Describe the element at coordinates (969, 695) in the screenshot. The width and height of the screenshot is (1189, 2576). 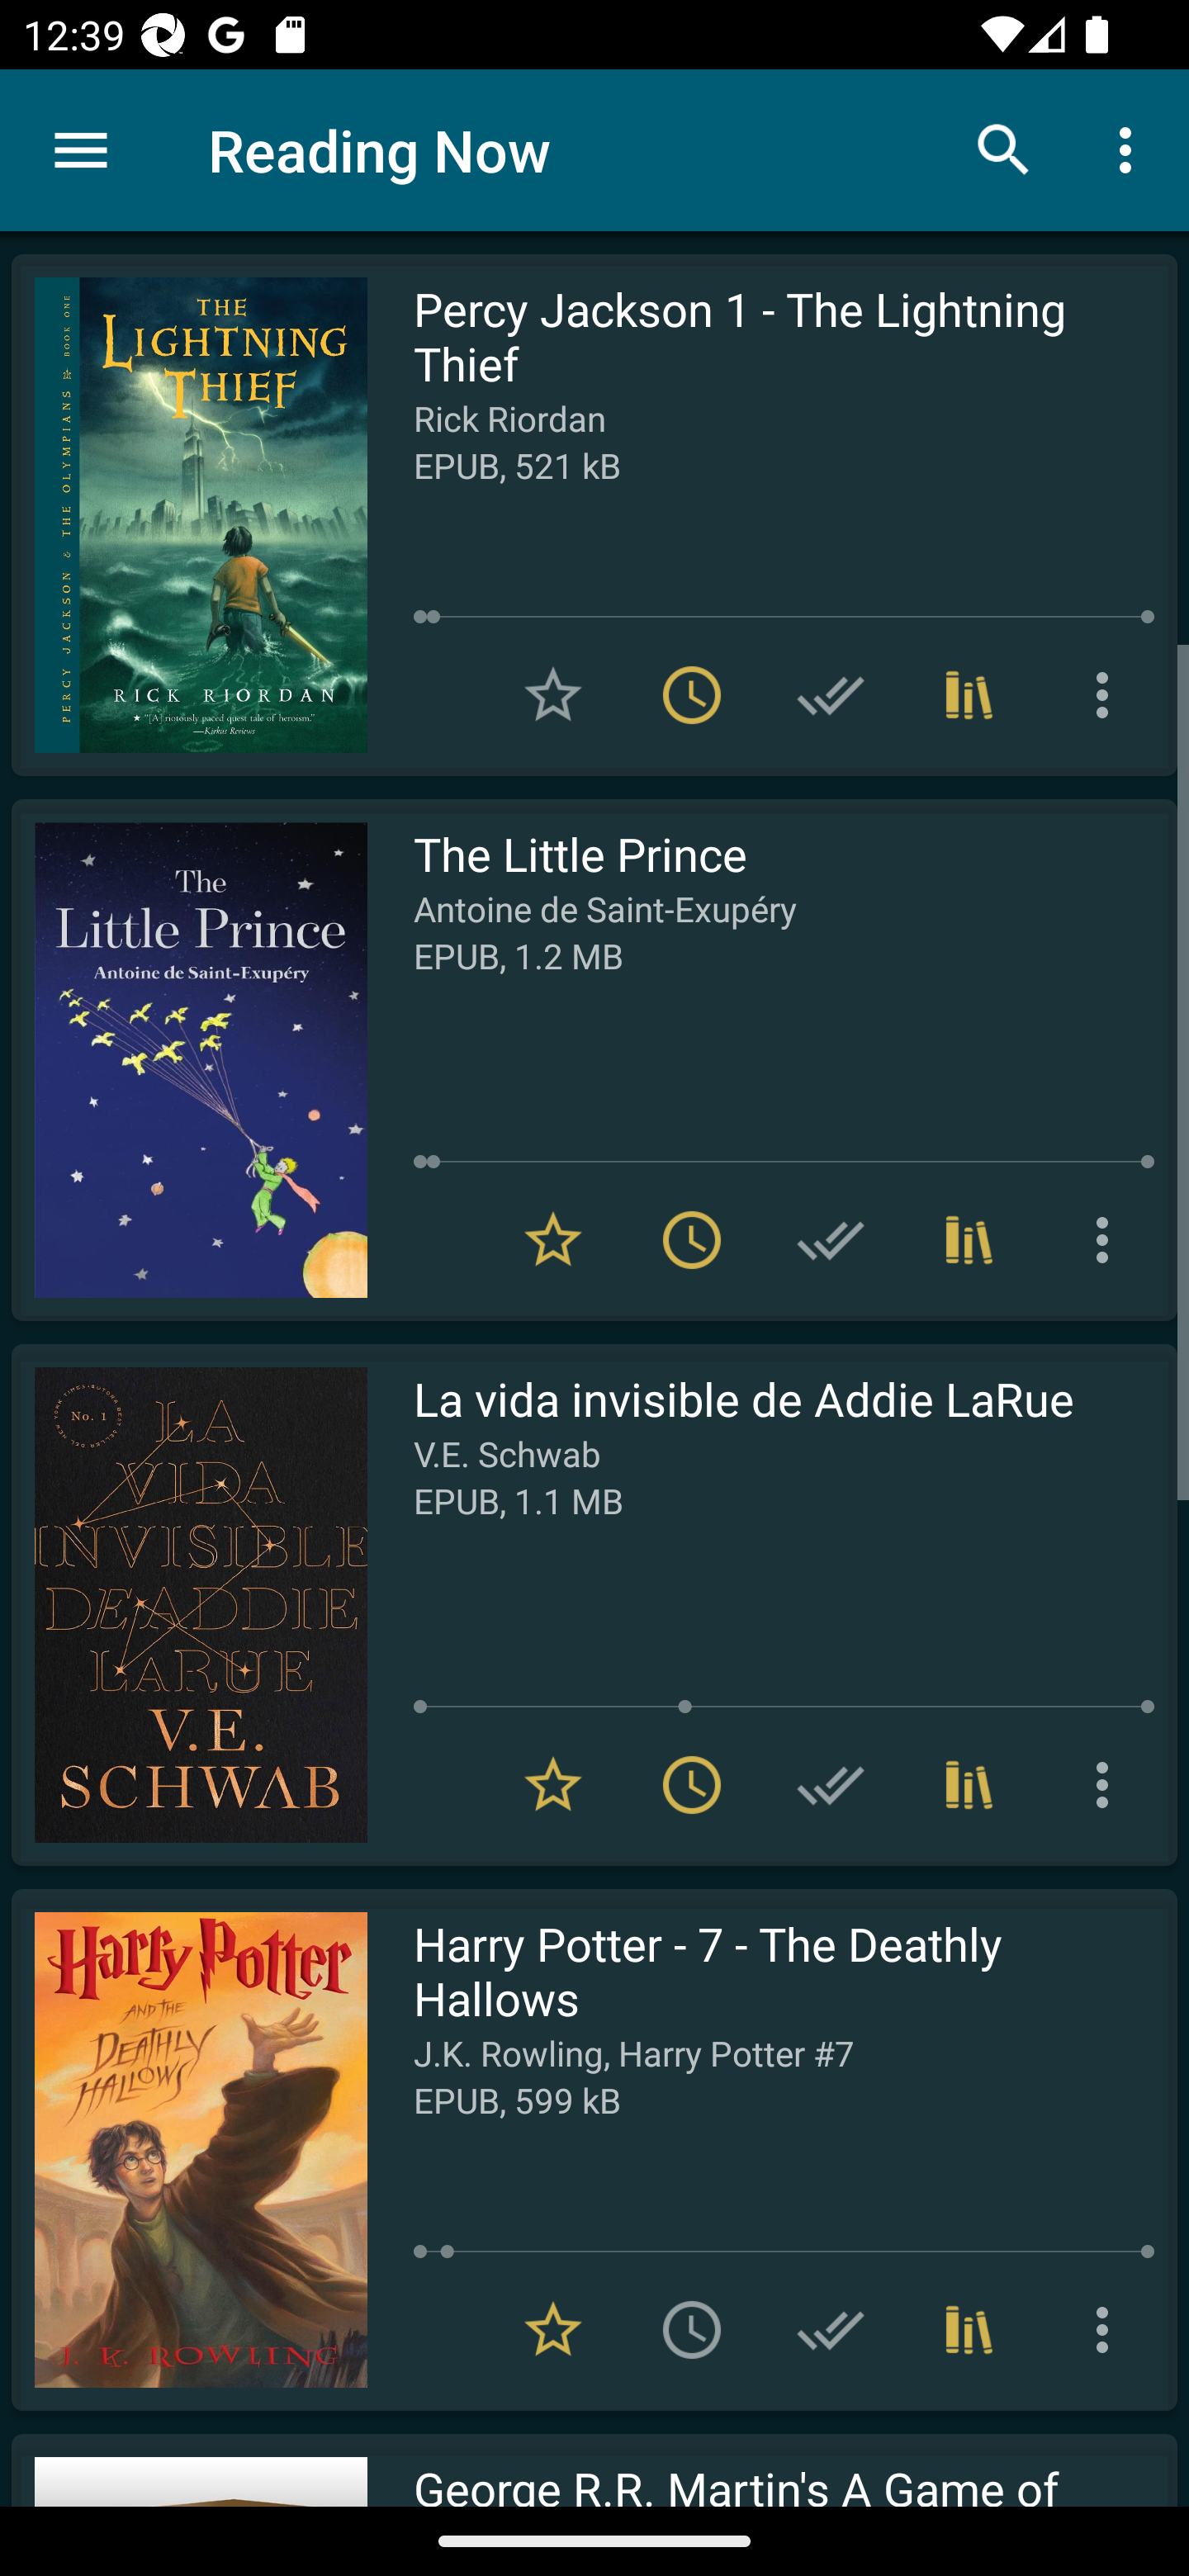
I see `Collections (1)` at that location.